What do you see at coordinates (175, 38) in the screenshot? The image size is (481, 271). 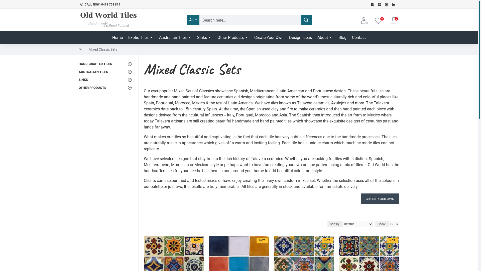 I see `Australian Tiles` at bounding box center [175, 38].